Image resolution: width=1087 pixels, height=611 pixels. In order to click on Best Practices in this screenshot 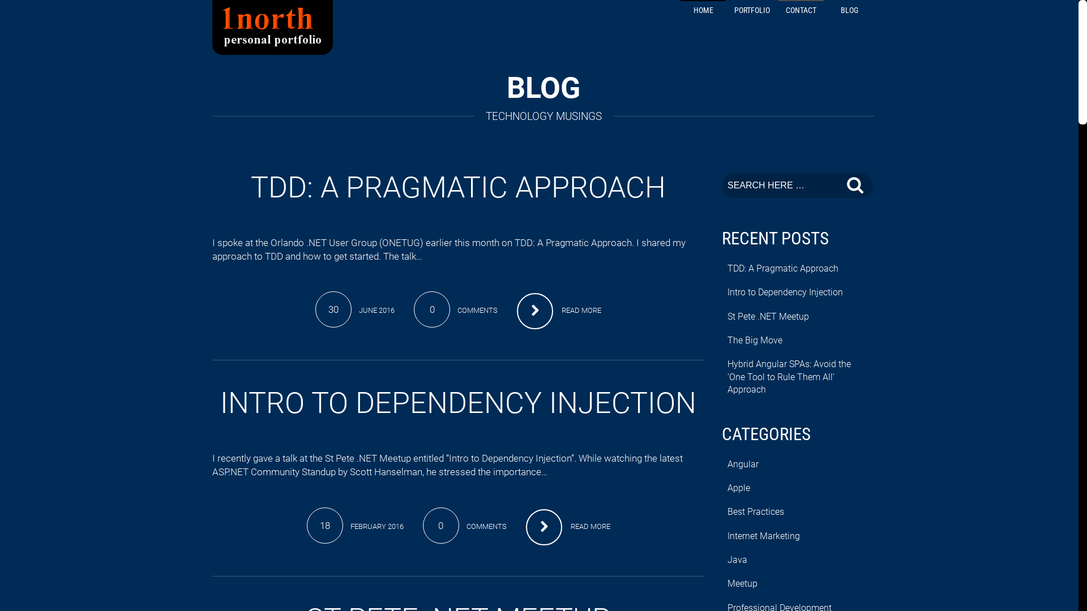, I will do `click(756, 512)`.